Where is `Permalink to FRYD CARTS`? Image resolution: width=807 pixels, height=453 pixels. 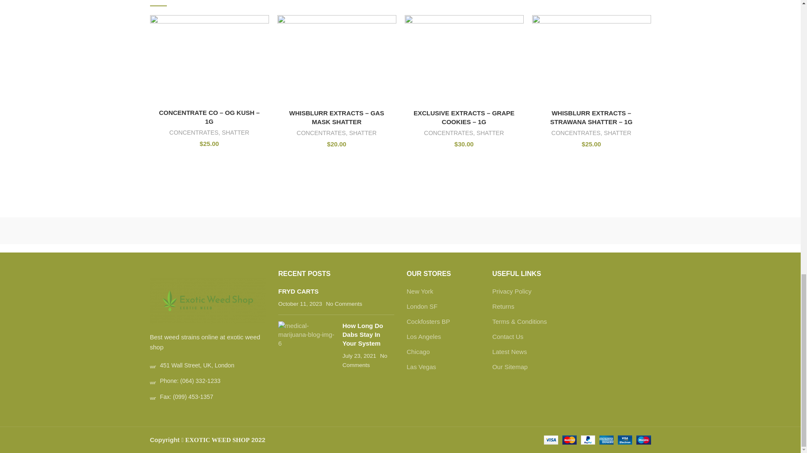 Permalink to FRYD CARTS is located at coordinates (298, 291).